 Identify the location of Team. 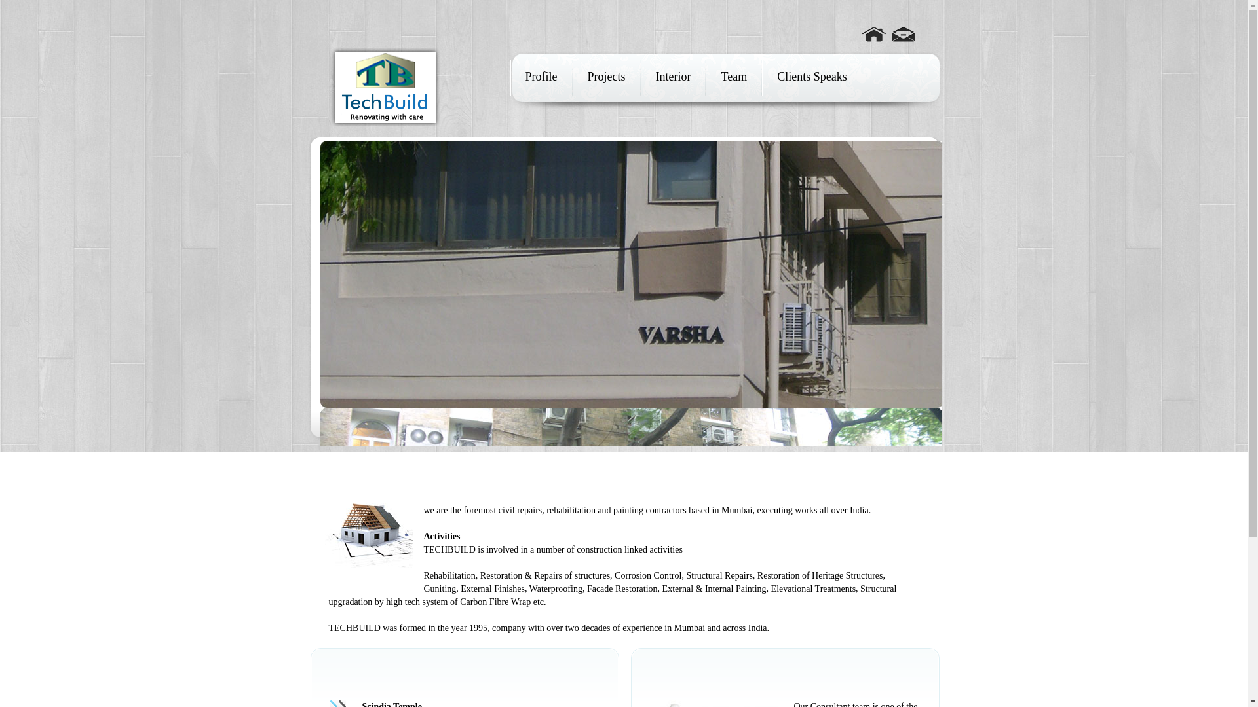
(733, 76).